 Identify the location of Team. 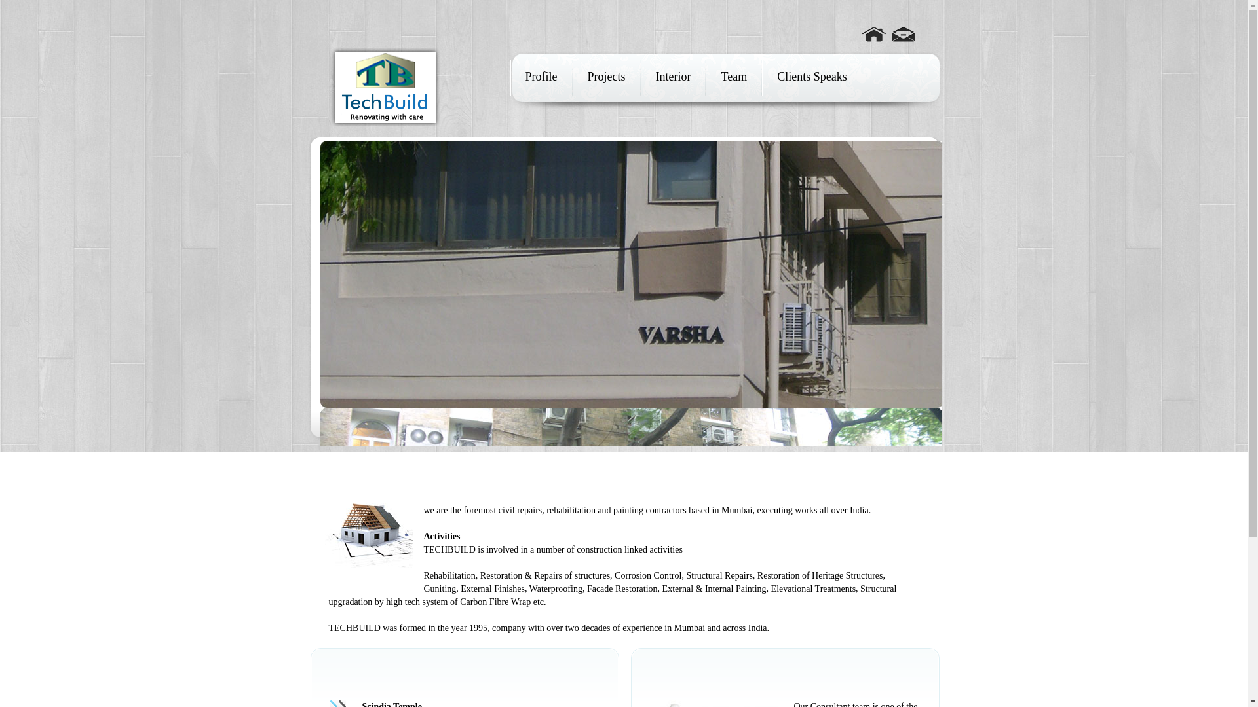
(733, 76).